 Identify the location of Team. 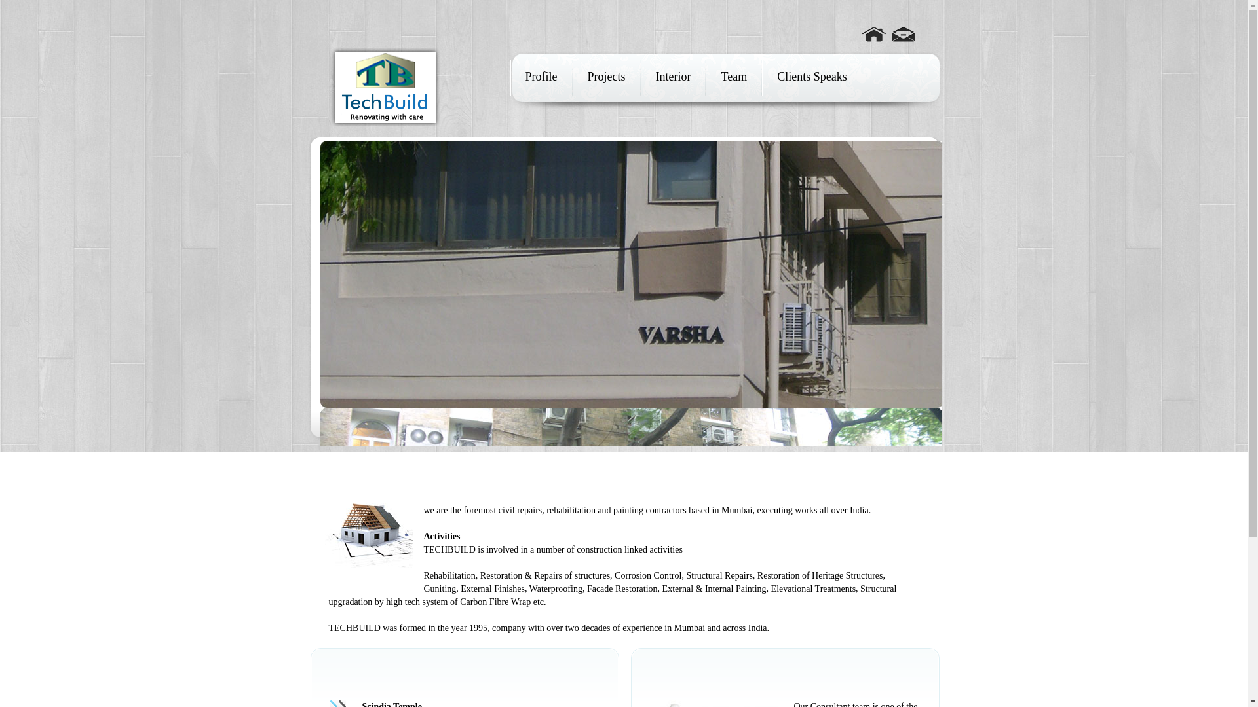
(733, 76).